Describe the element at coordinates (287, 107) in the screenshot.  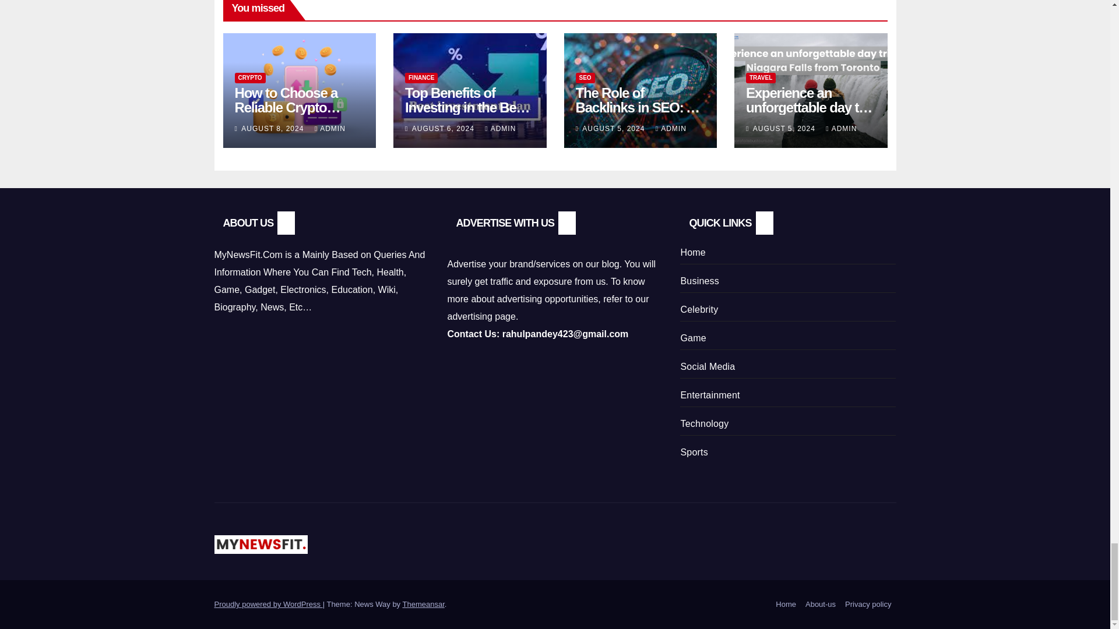
I see `Permalink to: How to Choose a Reliable Crypto Exchange` at that location.